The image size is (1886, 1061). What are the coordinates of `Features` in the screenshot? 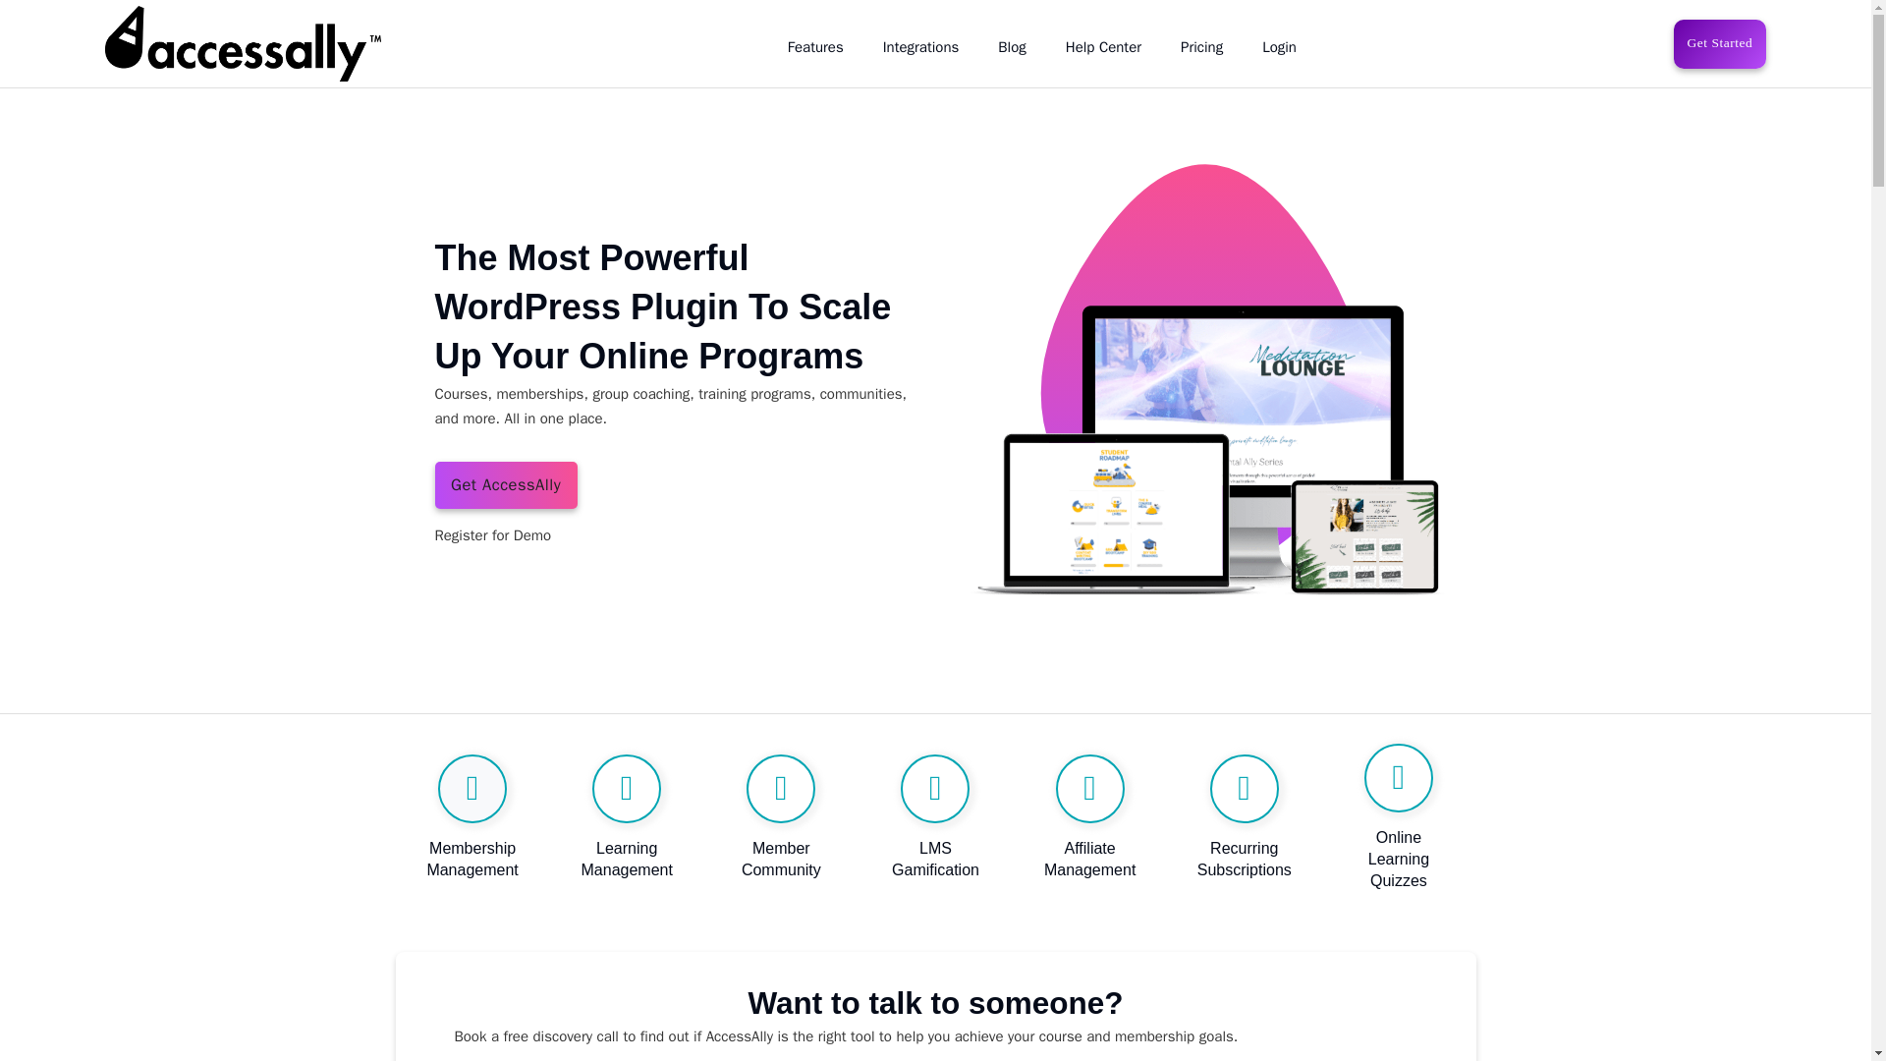 It's located at (815, 47).